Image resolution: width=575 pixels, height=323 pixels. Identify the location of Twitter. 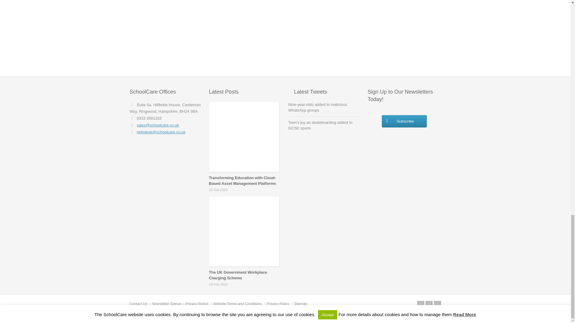
(420, 304).